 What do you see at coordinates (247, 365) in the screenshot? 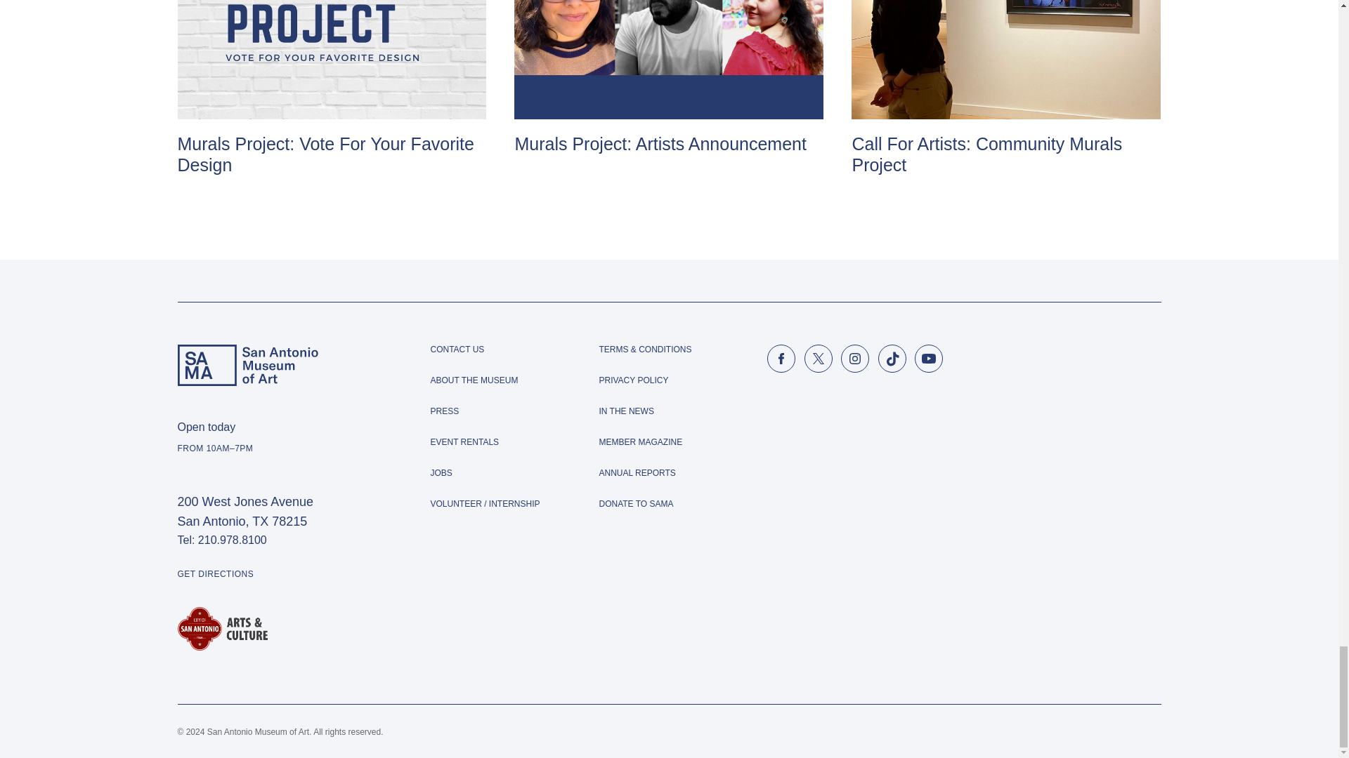
I see `San Antonio Museum of Art` at bounding box center [247, 365].